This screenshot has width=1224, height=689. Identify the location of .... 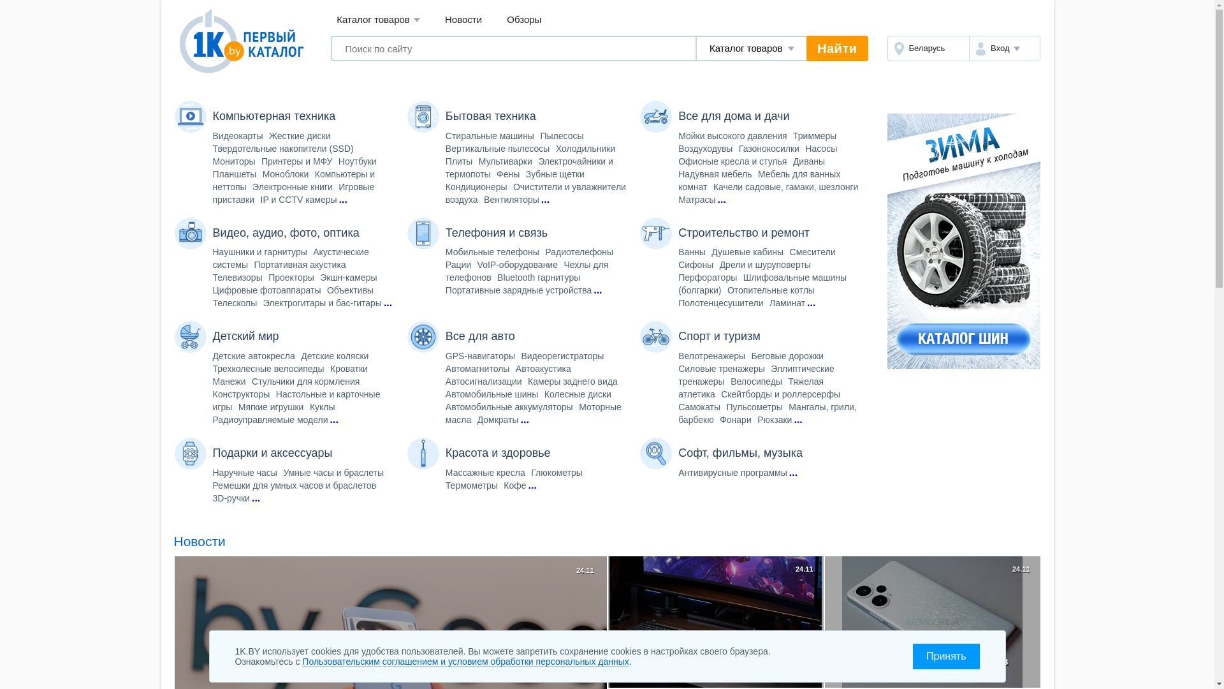
(798, 420).